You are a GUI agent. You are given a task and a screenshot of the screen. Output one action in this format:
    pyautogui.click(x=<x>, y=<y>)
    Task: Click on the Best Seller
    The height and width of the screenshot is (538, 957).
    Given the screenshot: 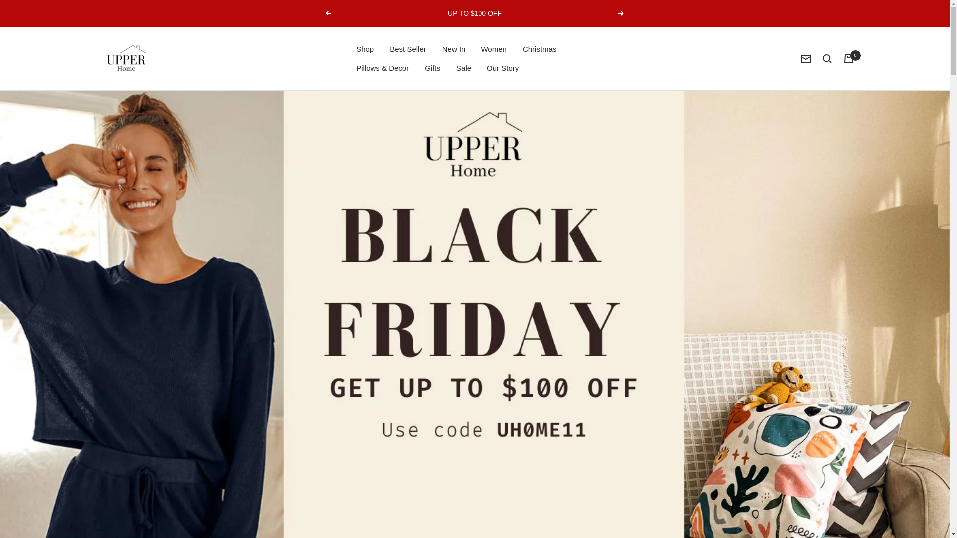 What is the action you would take?
    pyautogui.click(x=408, y=49)
    